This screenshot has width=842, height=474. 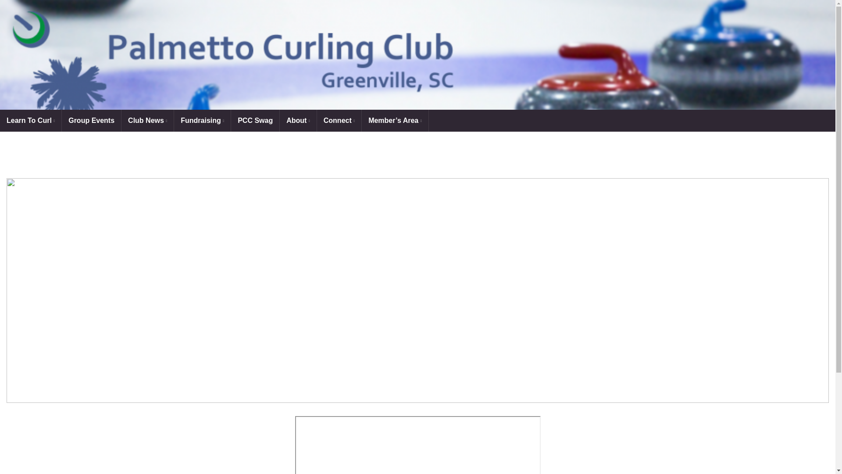 I want to click on Connect, so click(x=339, y=120).